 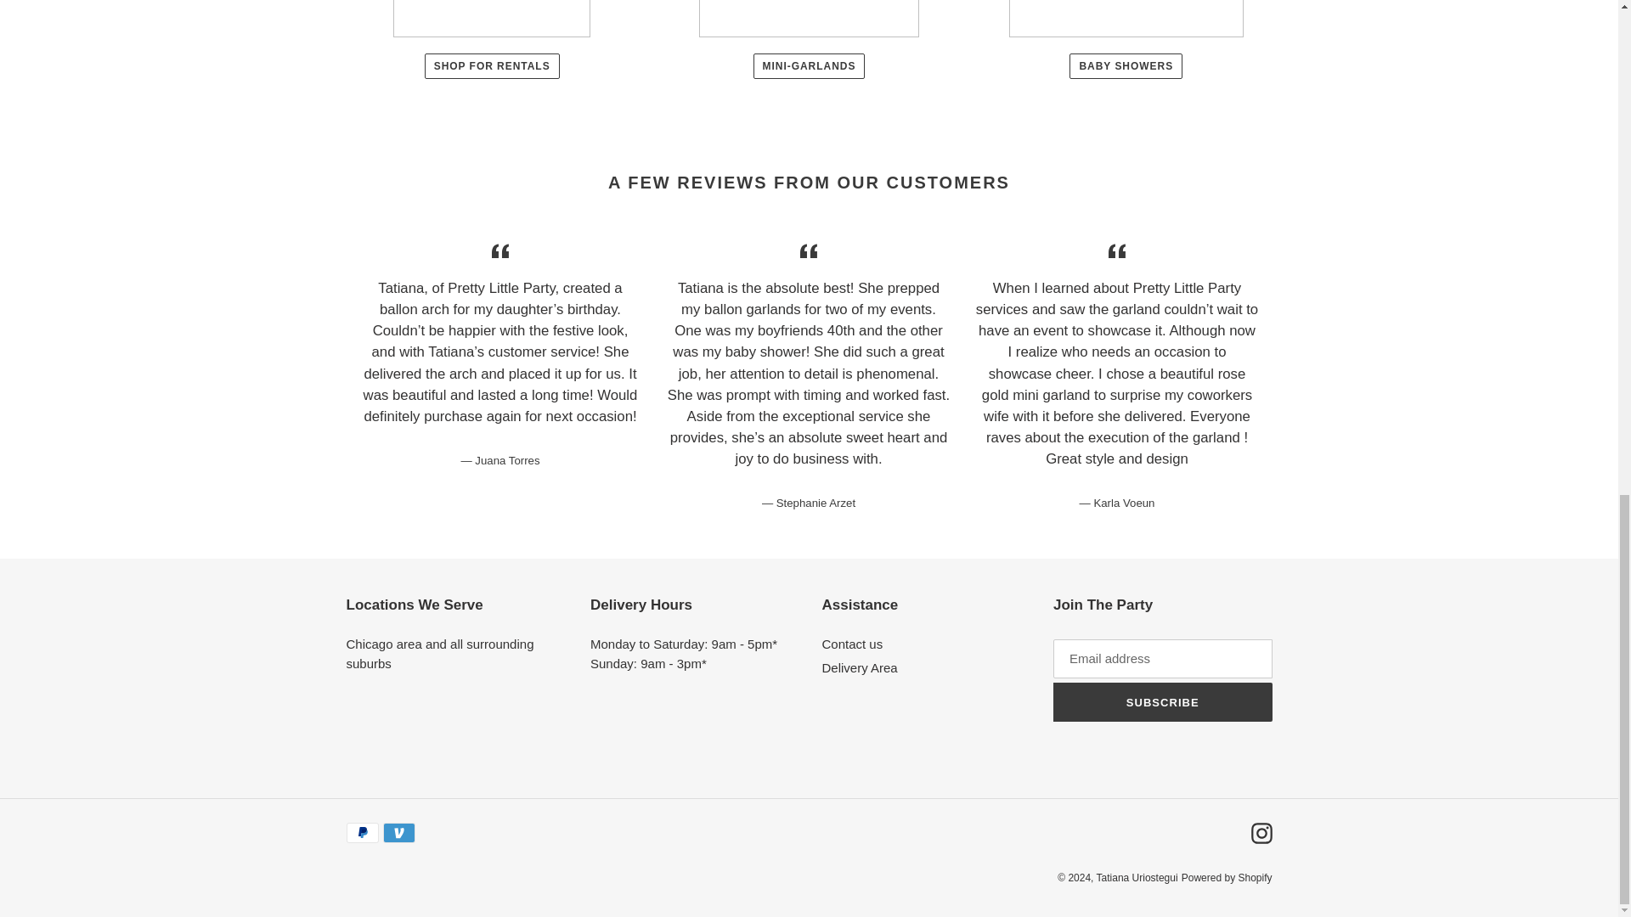 I want to click on SUBSCRIBE, so click(x=1162, y=701).